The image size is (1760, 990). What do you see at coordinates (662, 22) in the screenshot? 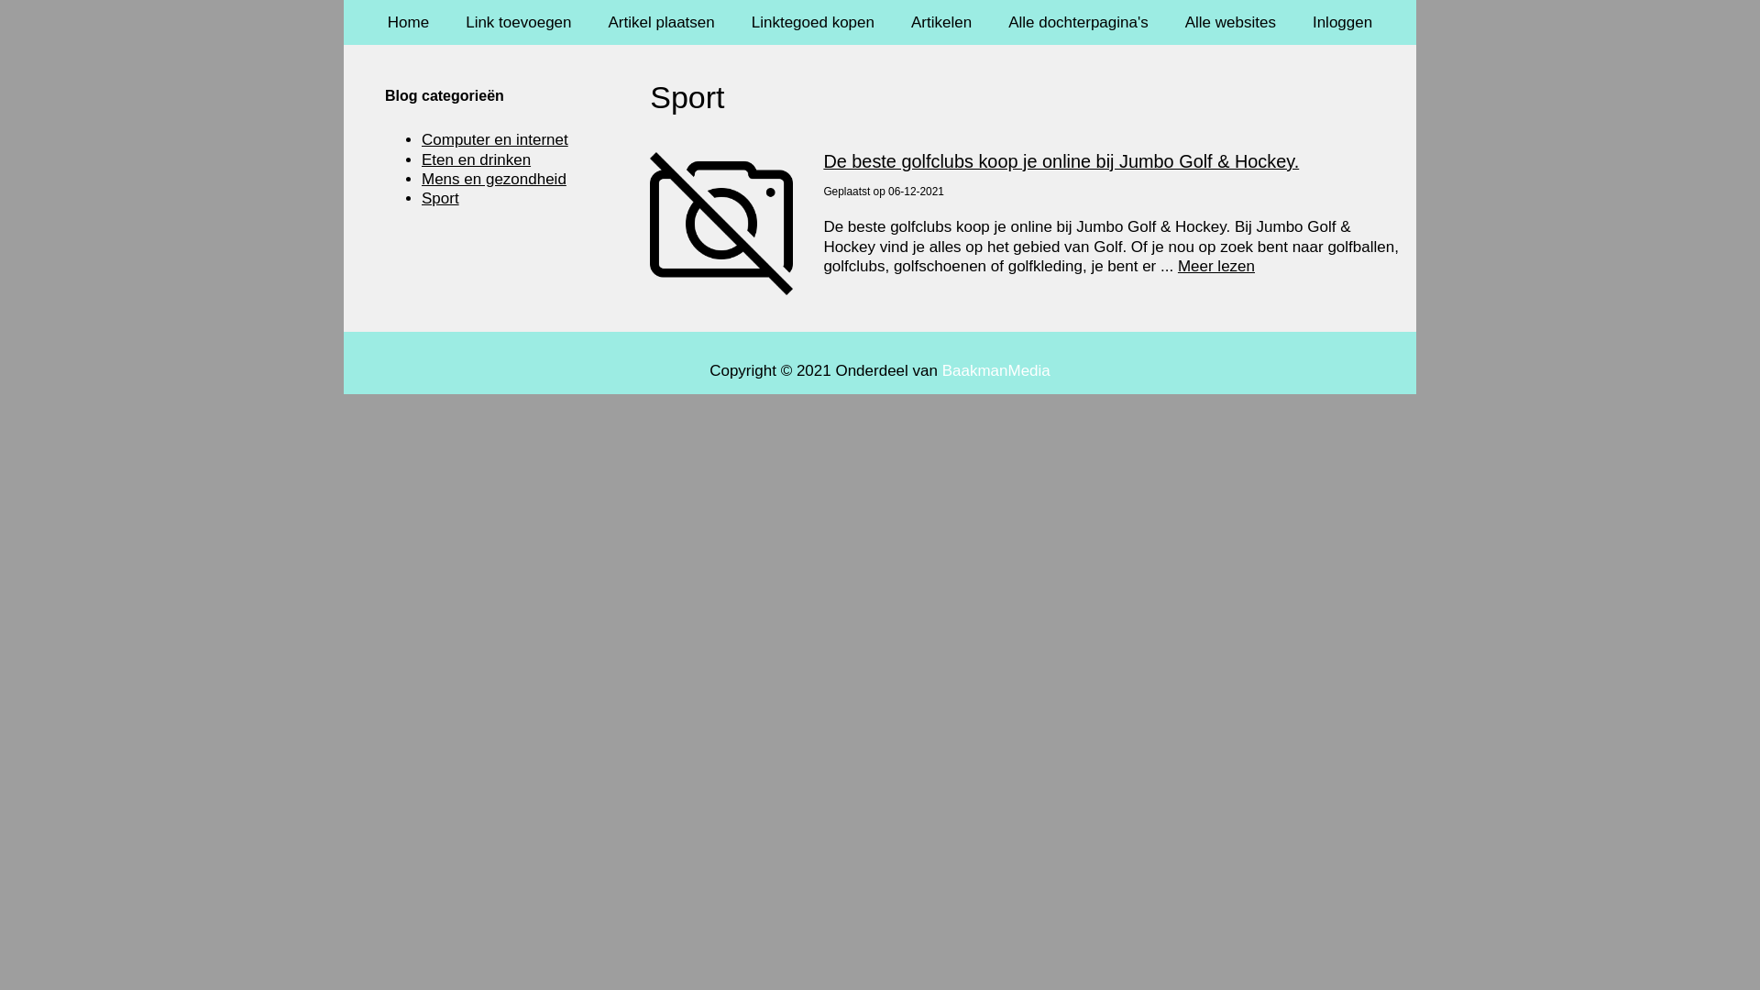
I see `Artikel plaatsen` at bounding box center [662, 22].